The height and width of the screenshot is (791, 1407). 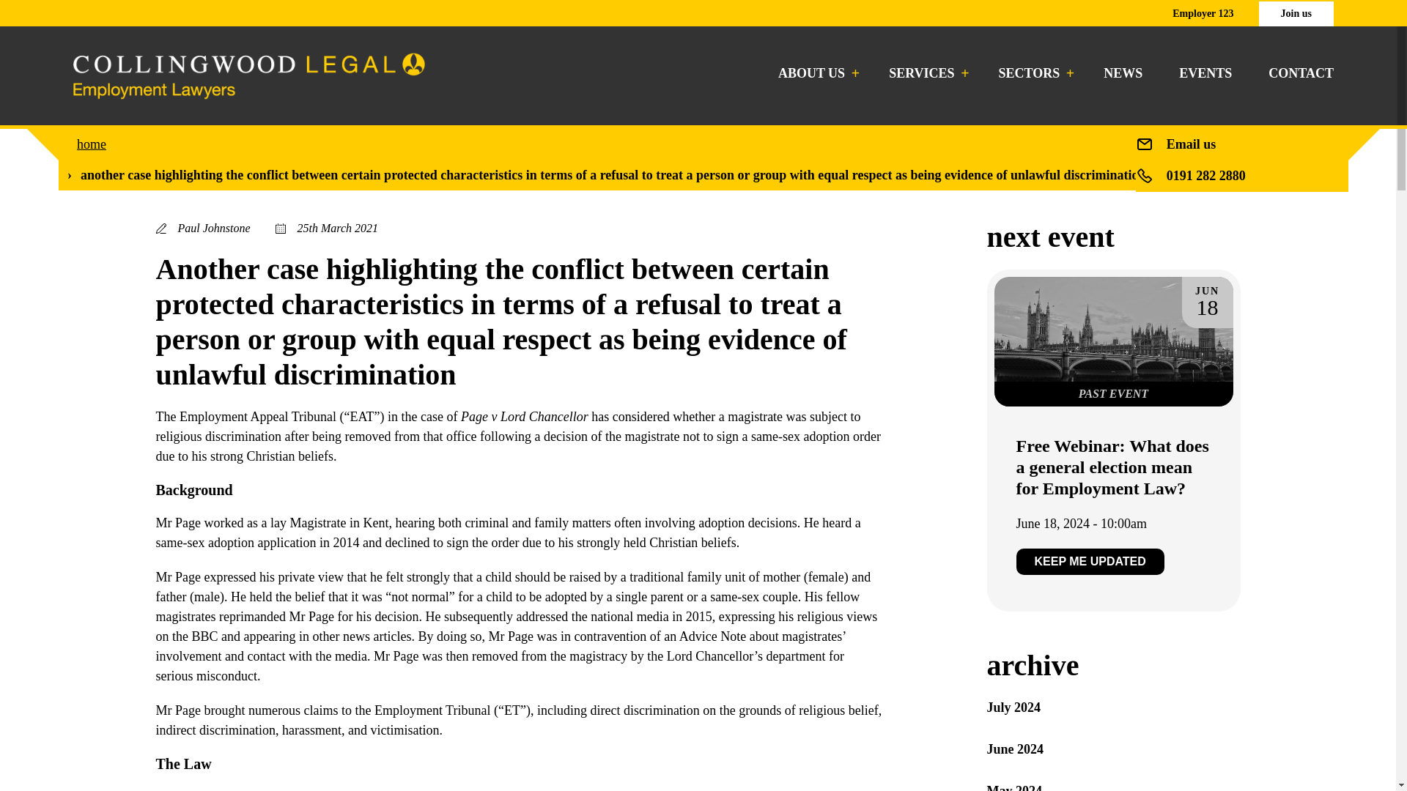 What do you see at coordinates (92, 144) in the screenshot?
I see `home` at bounding box center [92, 144].